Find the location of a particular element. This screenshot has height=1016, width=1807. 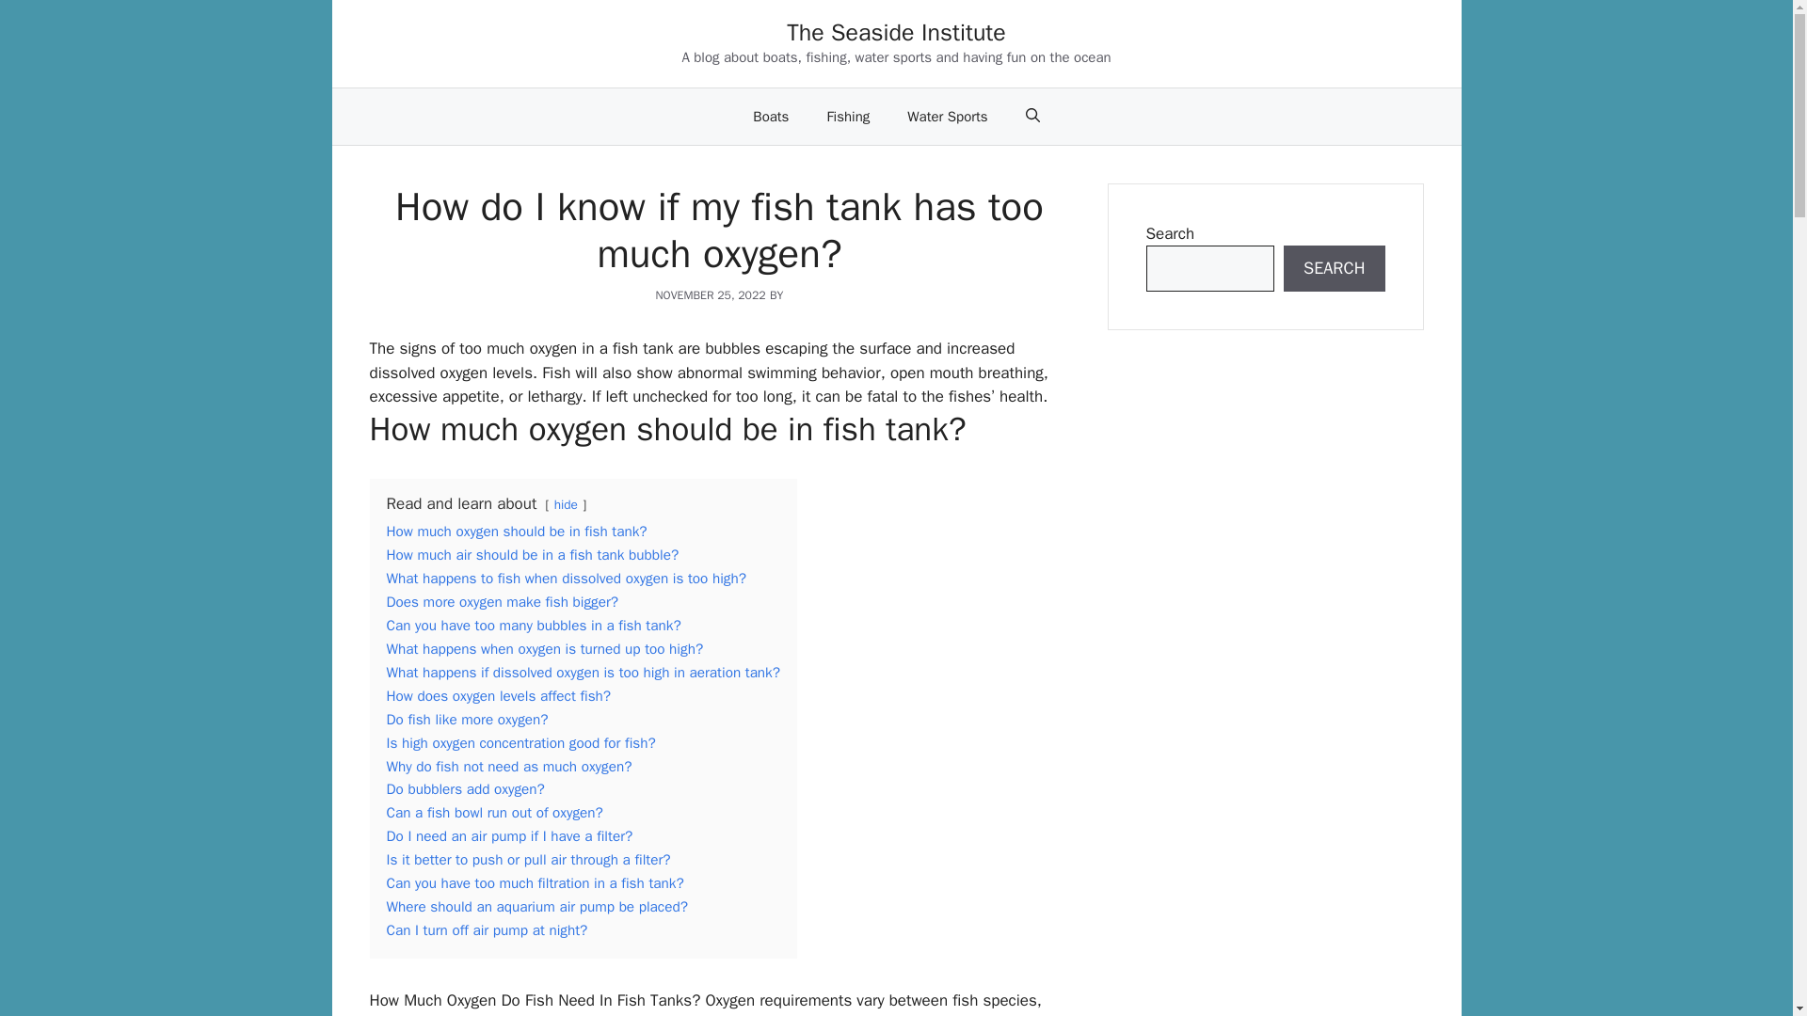

Can I turn off air pump at night? is located at coordinates (487, 929).